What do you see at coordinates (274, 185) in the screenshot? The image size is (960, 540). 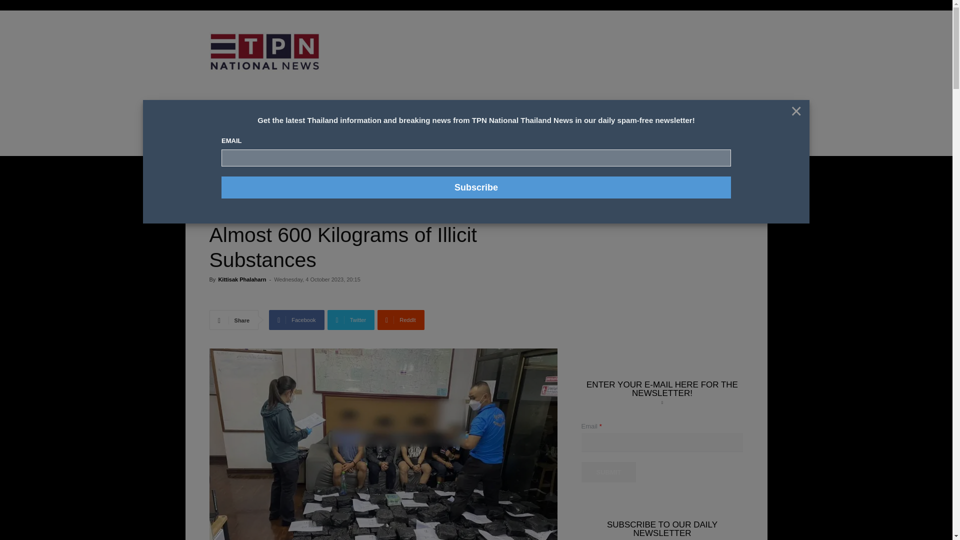 I see `Thailand National News` at bounding box center [274, 185].